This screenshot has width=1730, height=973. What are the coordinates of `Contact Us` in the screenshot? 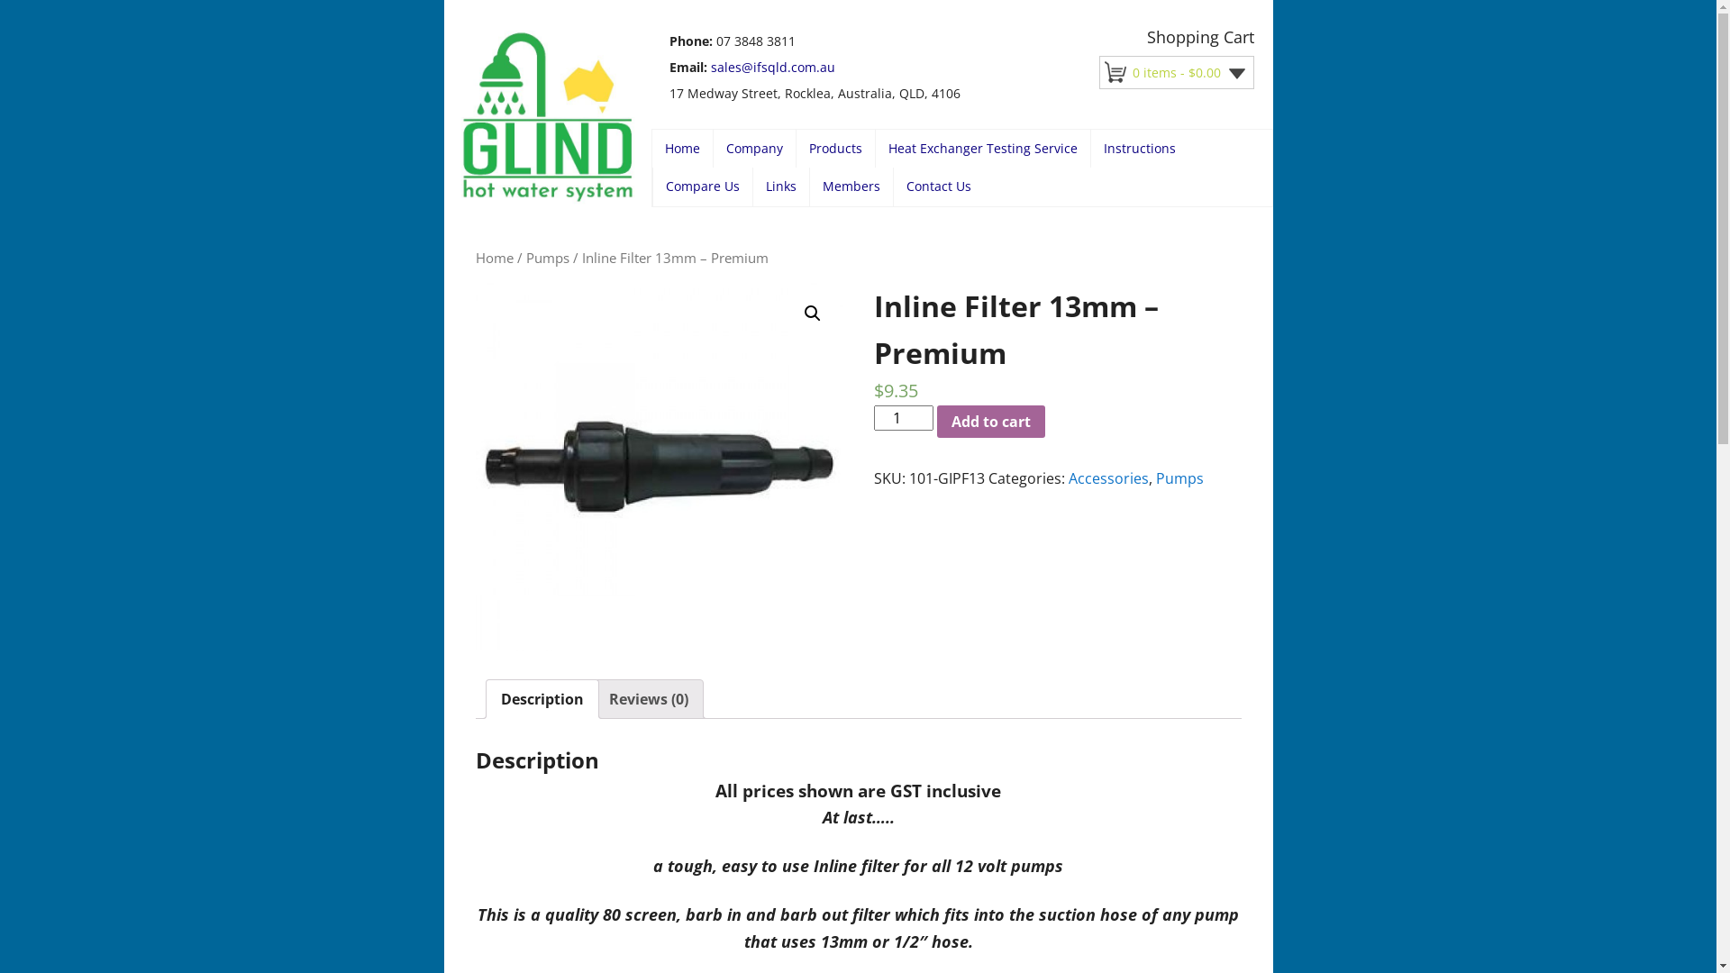 It's located at (939, 187).